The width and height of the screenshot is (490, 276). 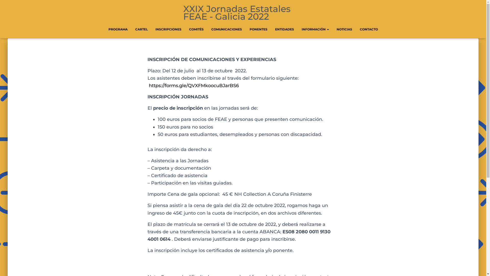 I want to click on PROGRAMA, so click(x=118, y=29).